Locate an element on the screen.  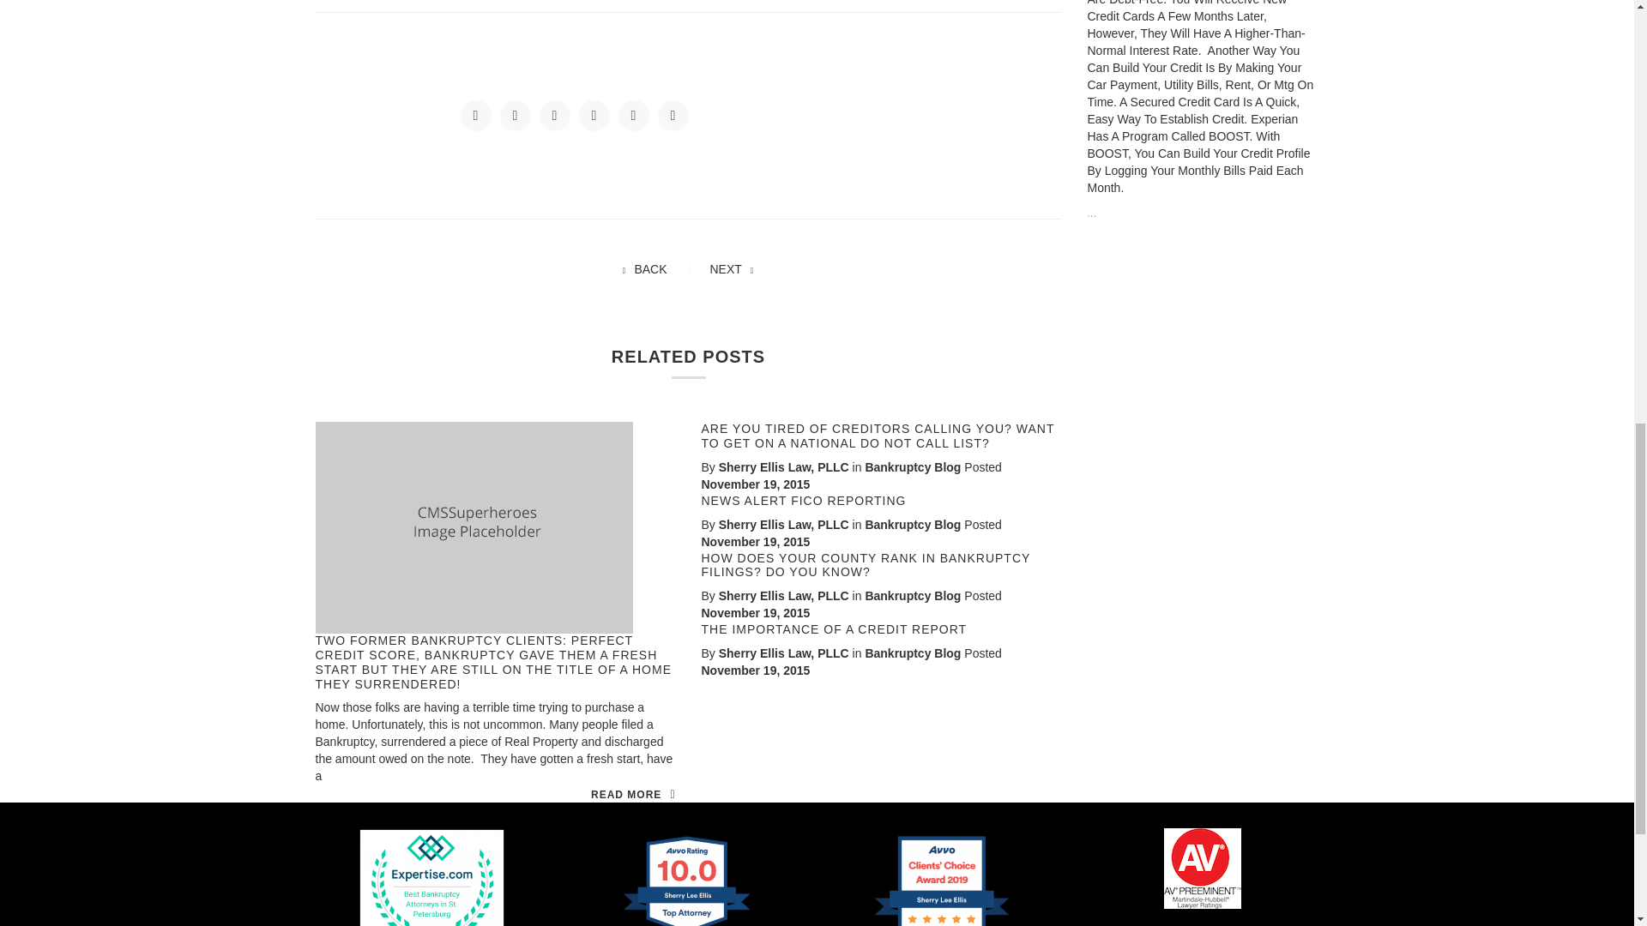
Posts by Sherry Ellis Law, PLLC is located at coordinates (784, 524).